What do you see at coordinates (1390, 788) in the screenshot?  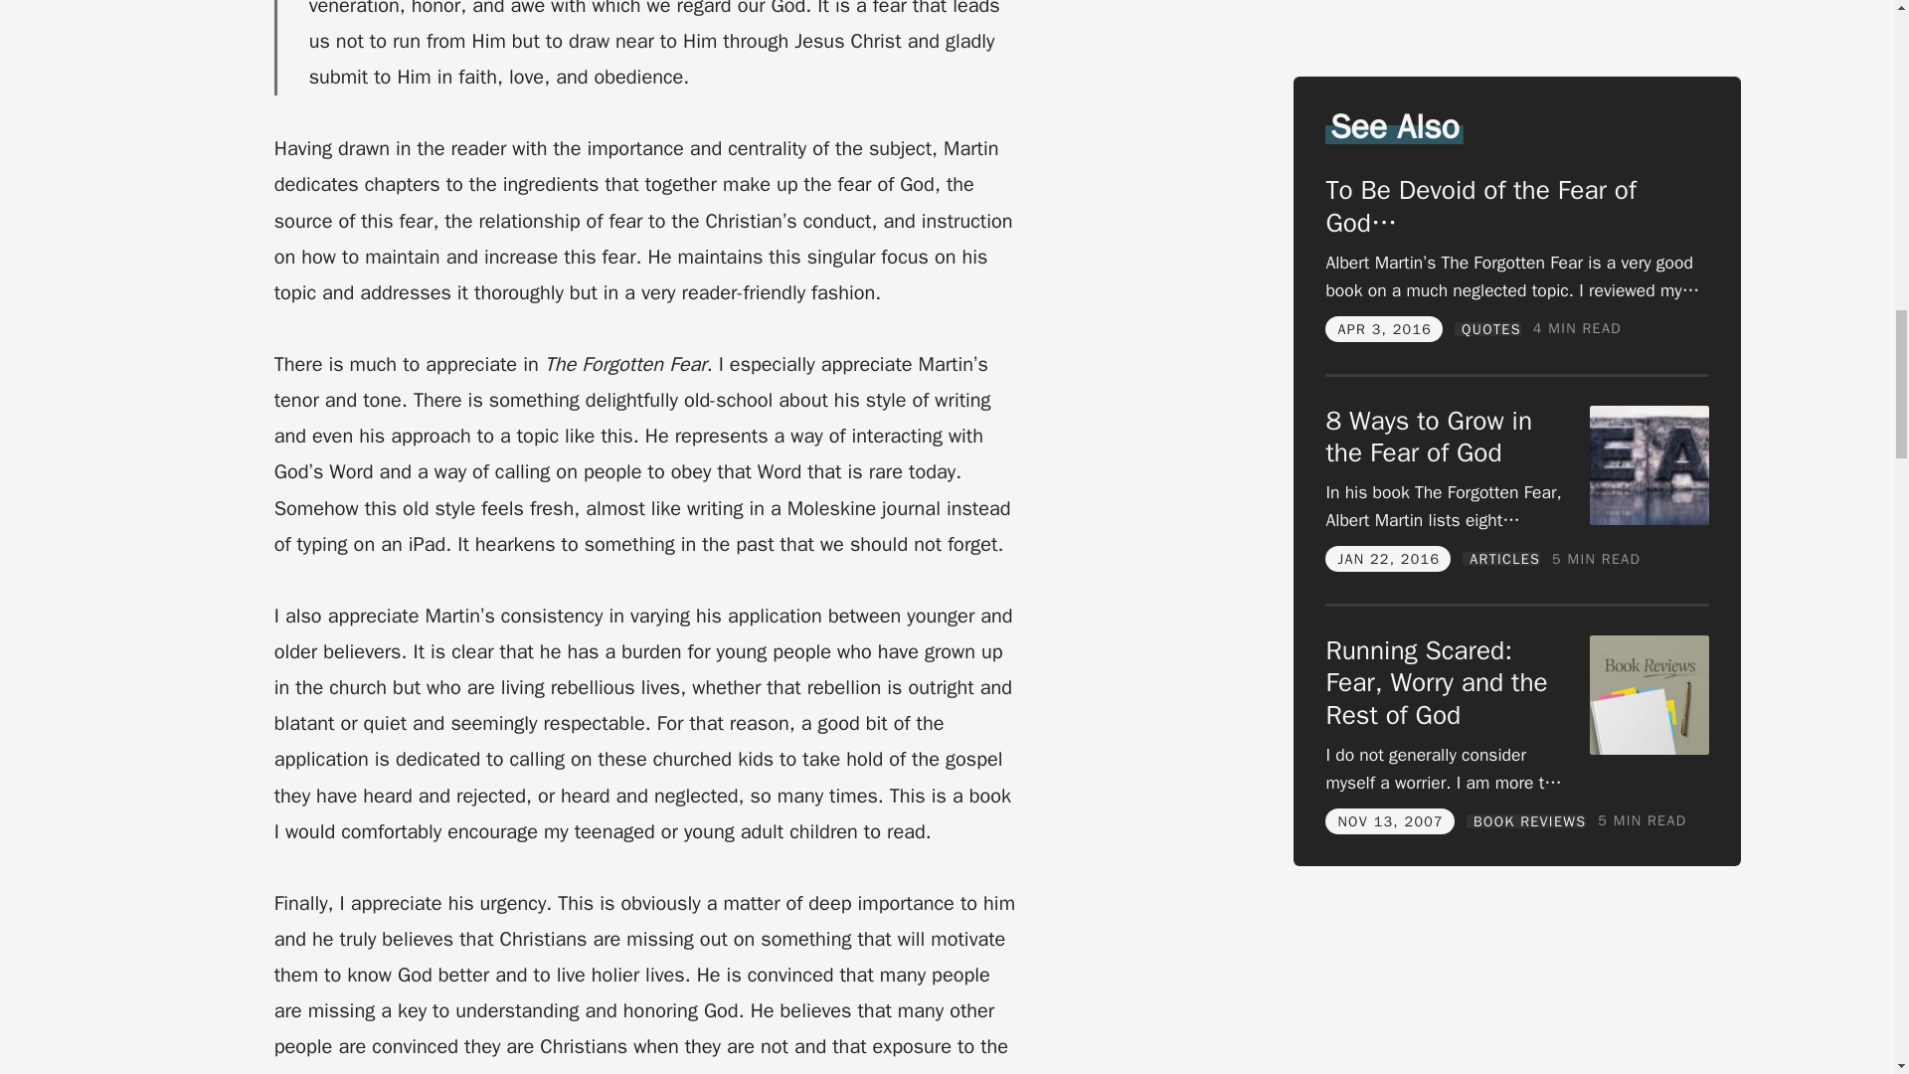 I see `Nov 13, 2007 at 10:20 am` at bounding box center [1390, 788].